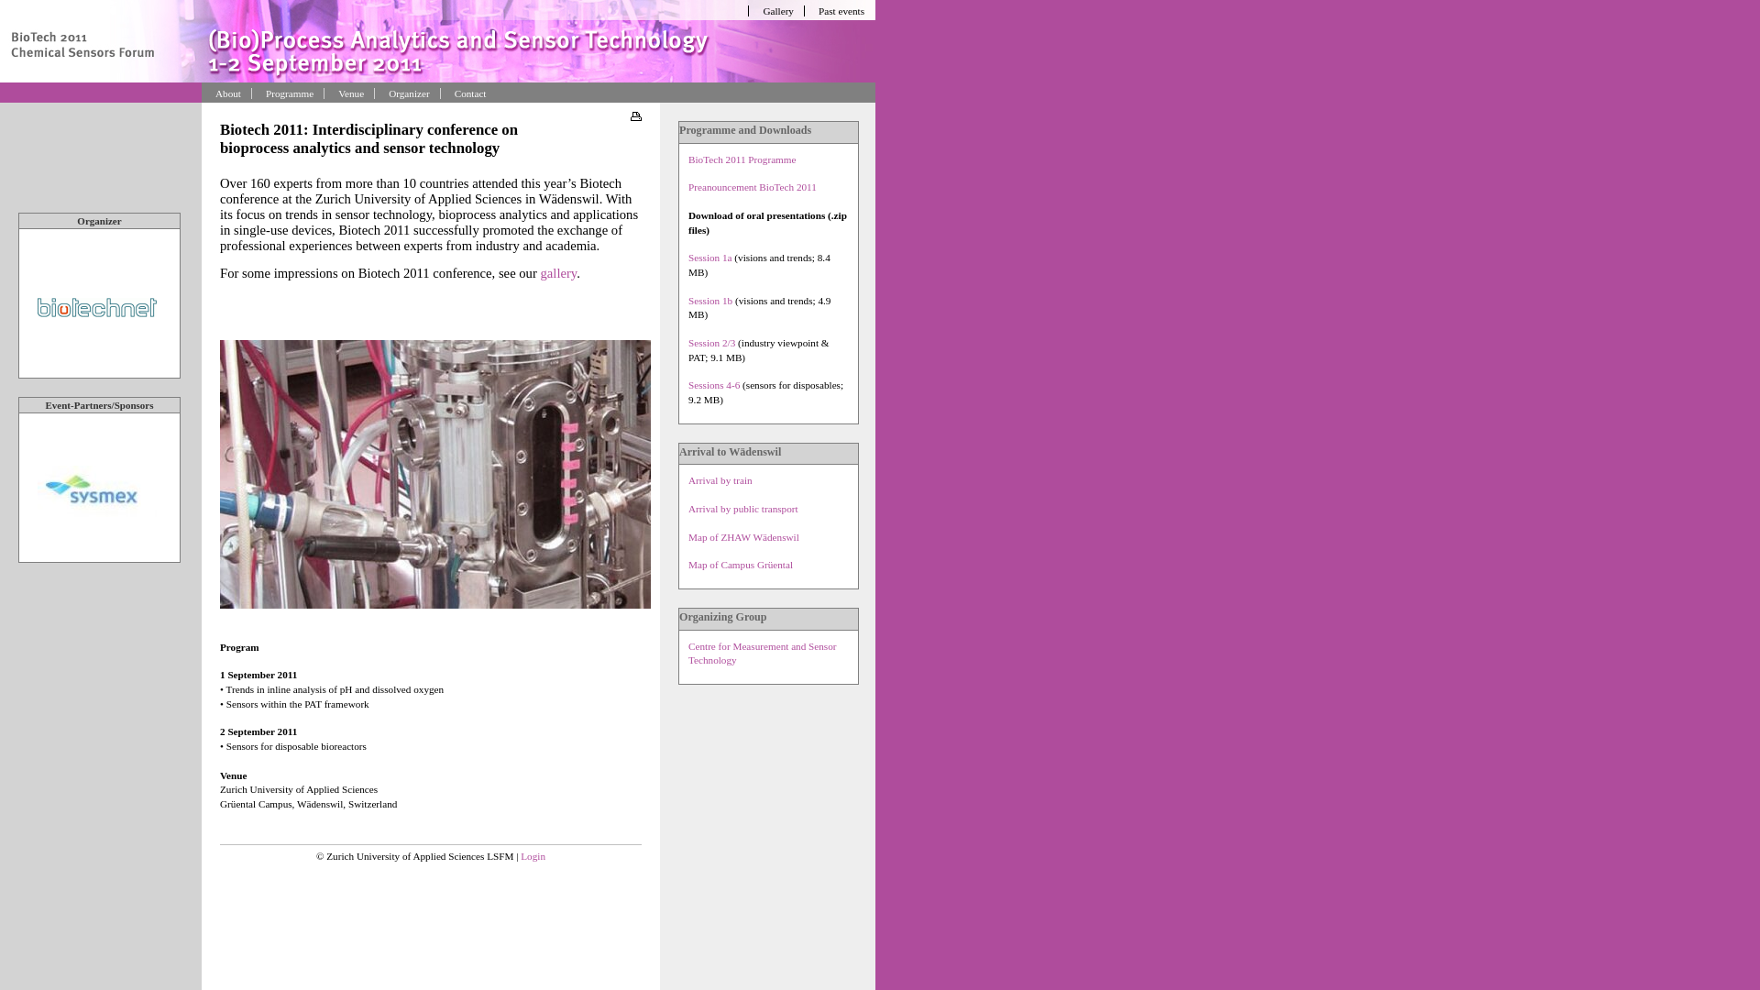  What do you see at coordinates (710, 258) in the screenshot?
I see `Session 1a` at bounding box center [710, 258].